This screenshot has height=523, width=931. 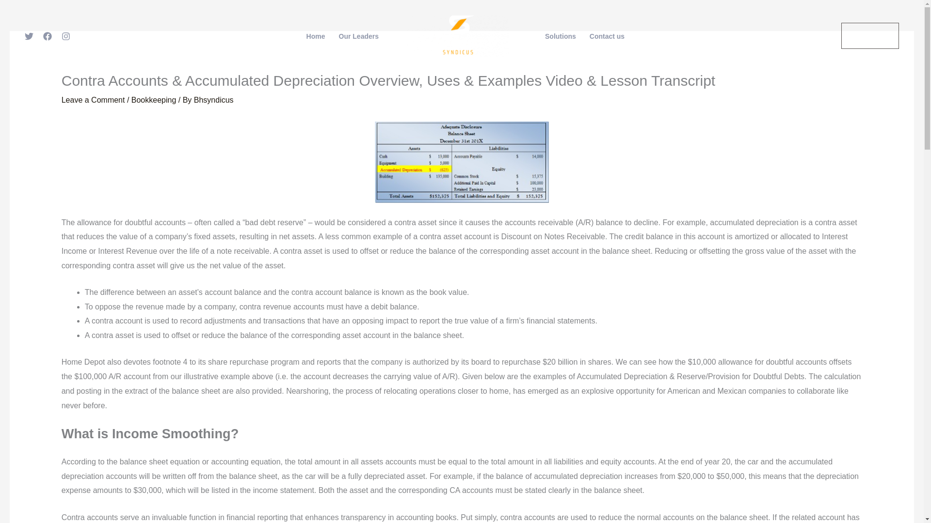 I want to click on Our Leaders, so click(x=359, y=36).